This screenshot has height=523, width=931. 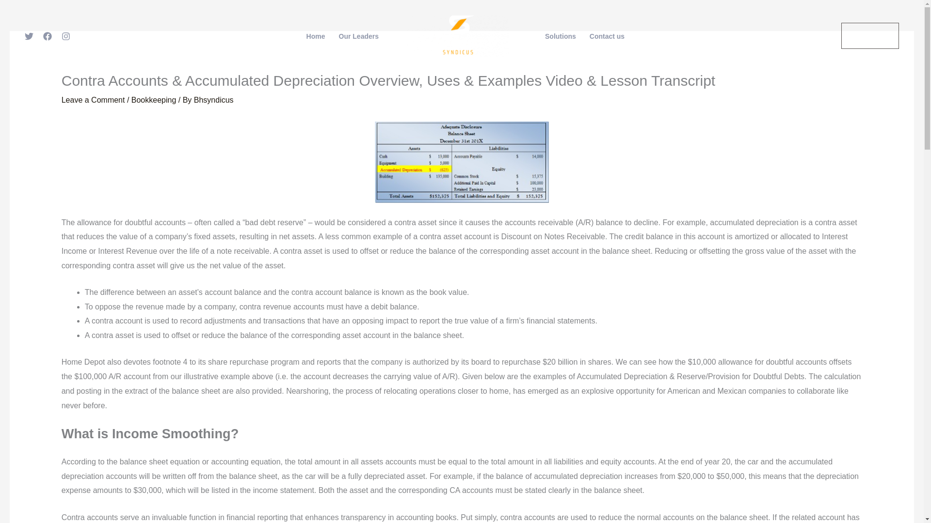 I want to click on Our Leaders, so click(x=359, y=36).